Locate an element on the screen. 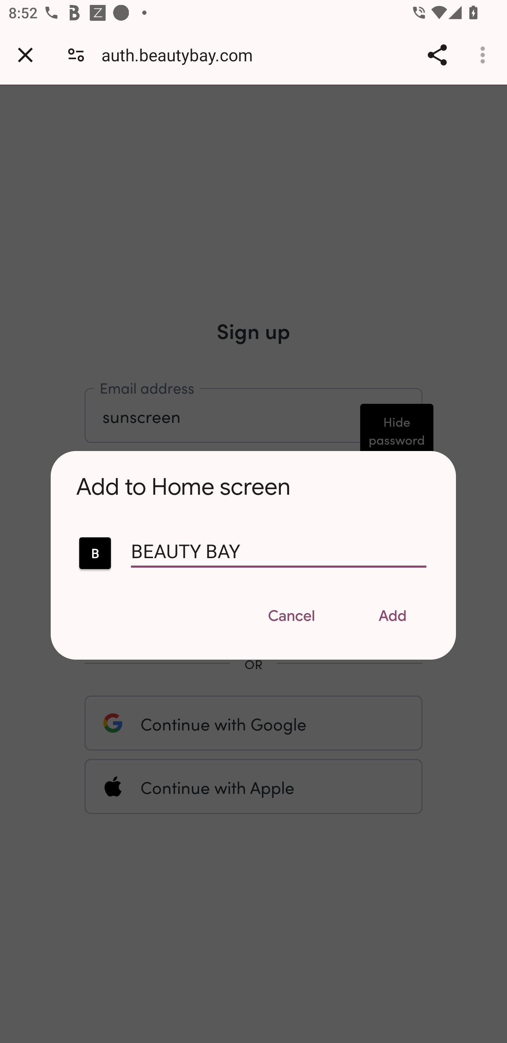 This screenshot has width=507, height=1043. Customize and control Google Chrome is located at coordinates (484, 55).